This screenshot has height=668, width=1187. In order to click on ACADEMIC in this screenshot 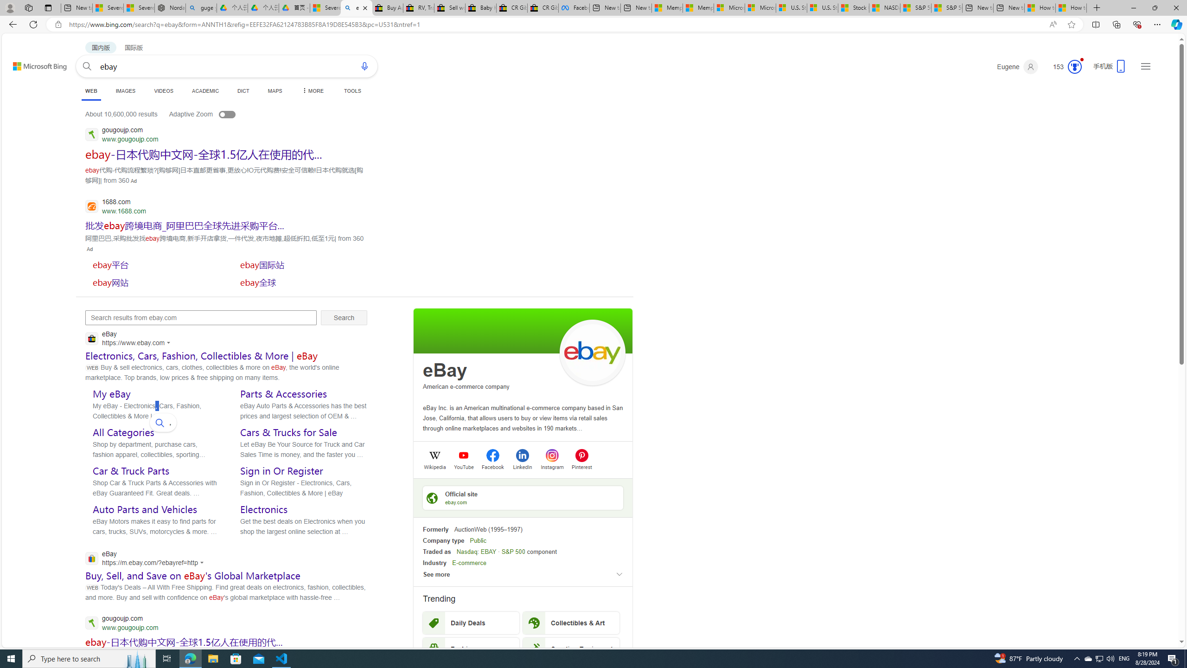, I will do `click(206, 91)`.